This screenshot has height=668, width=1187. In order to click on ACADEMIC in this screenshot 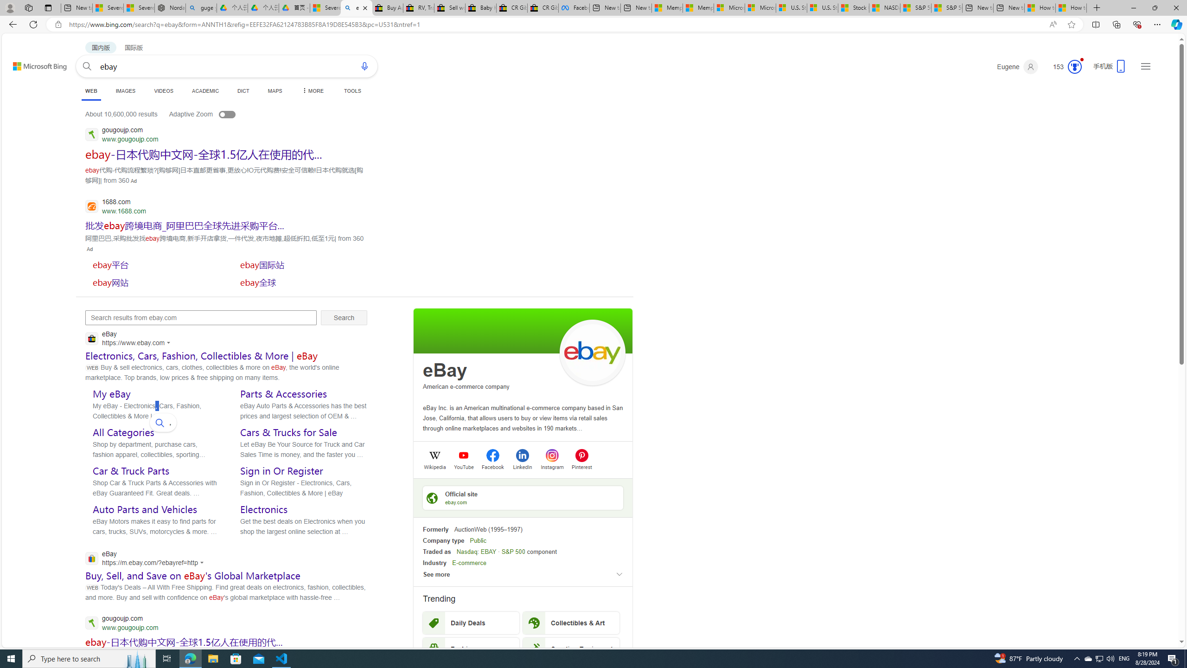, I will do `click(206, 91)`.